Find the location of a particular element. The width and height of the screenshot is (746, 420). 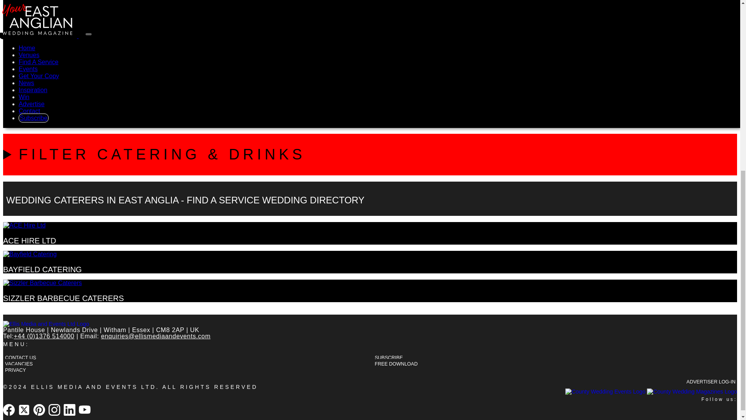

FREE DOWNLOAD is located at coordinates (396, 364).